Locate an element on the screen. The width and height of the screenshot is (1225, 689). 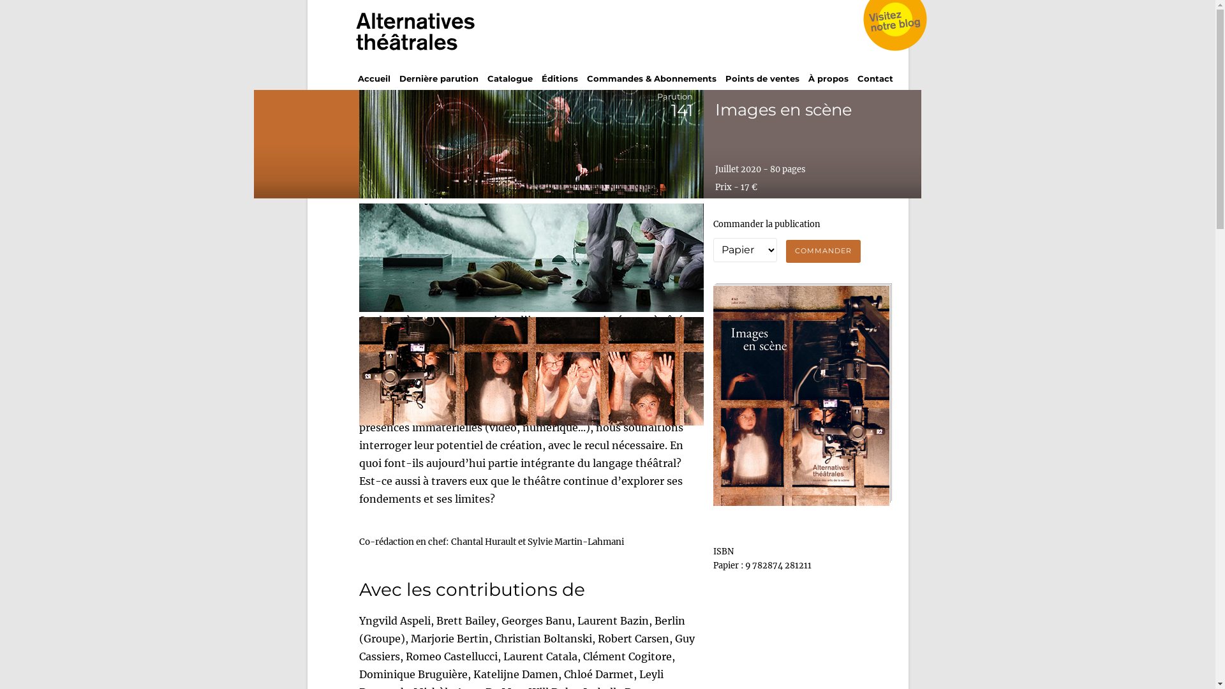
Accueil is located at coordinates (374, 78).